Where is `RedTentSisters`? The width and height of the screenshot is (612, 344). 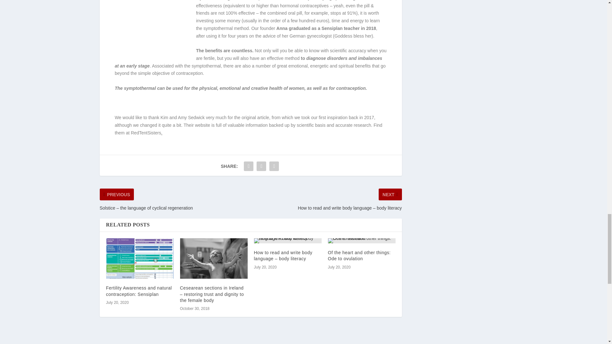
RedTentSisters is located at coordinates (146, 133).